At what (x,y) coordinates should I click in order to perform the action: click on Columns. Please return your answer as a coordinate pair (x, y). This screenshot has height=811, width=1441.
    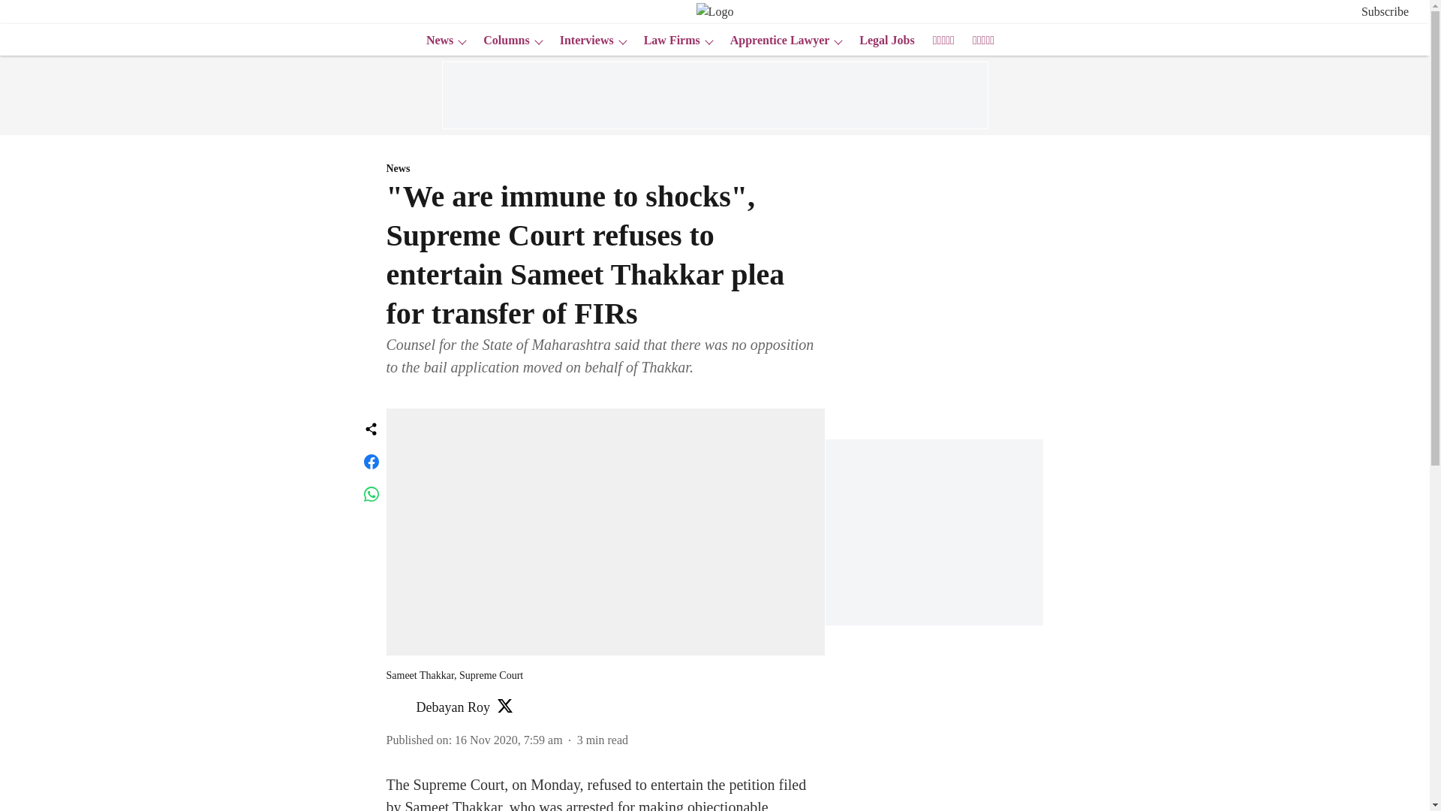
    Looking at the image, I should click on (501, 41).